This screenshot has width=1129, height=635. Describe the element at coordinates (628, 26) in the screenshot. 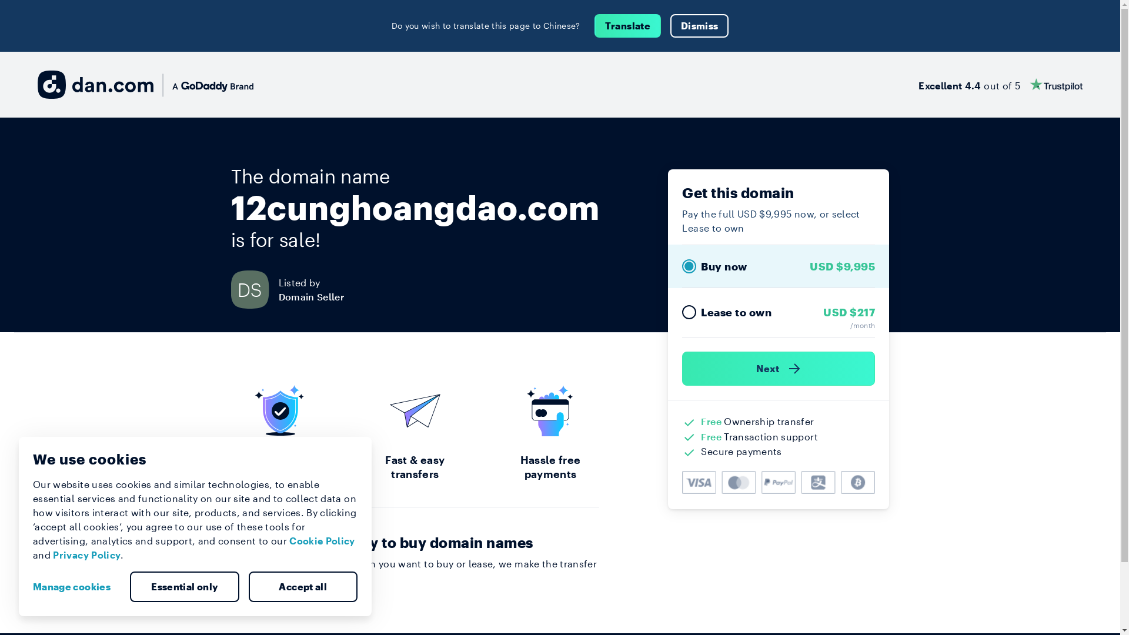

I see `Translate` at that location.